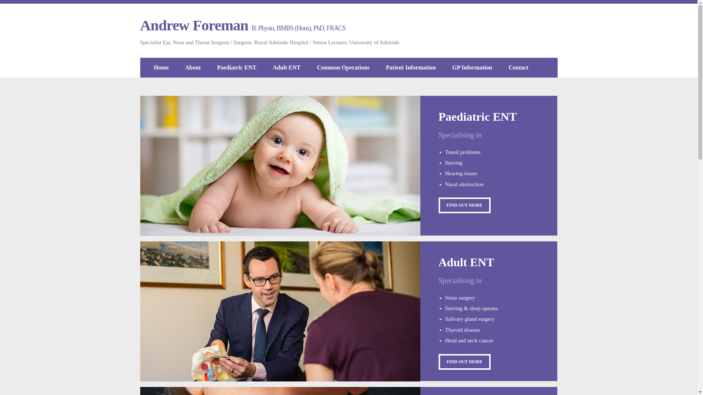  What do you see at coordinates (343, 68) in the screenshot?
I see `Common Operations` at bounding box center [343, 68].